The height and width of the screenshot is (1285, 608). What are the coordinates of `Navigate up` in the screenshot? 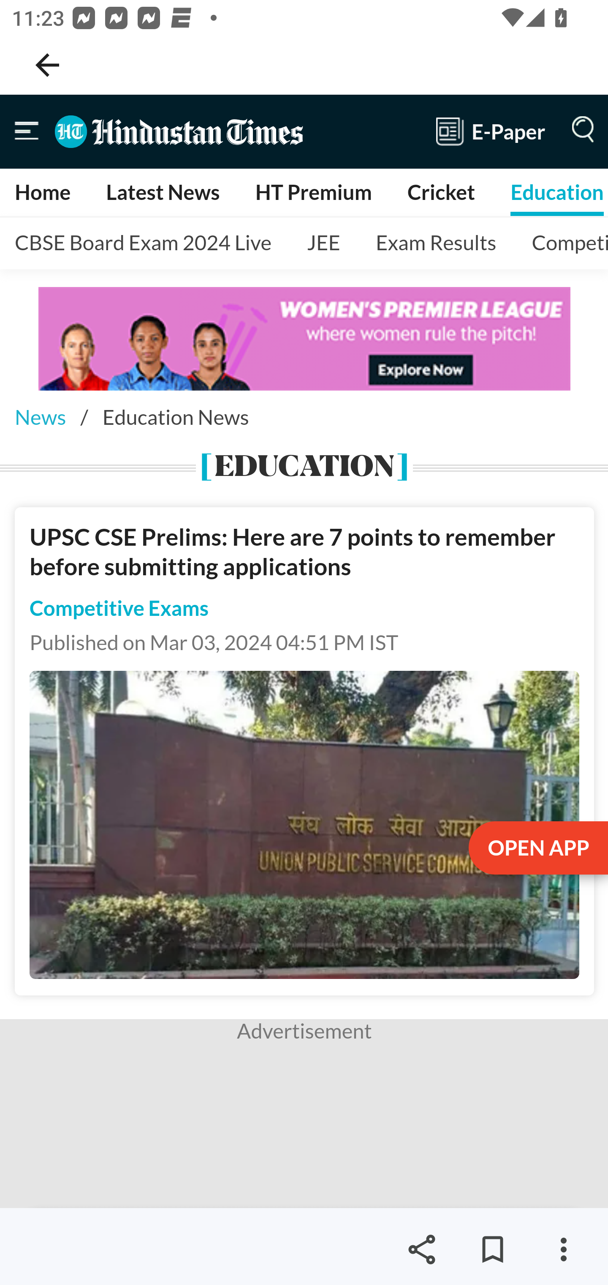 It's located at (47, 65).